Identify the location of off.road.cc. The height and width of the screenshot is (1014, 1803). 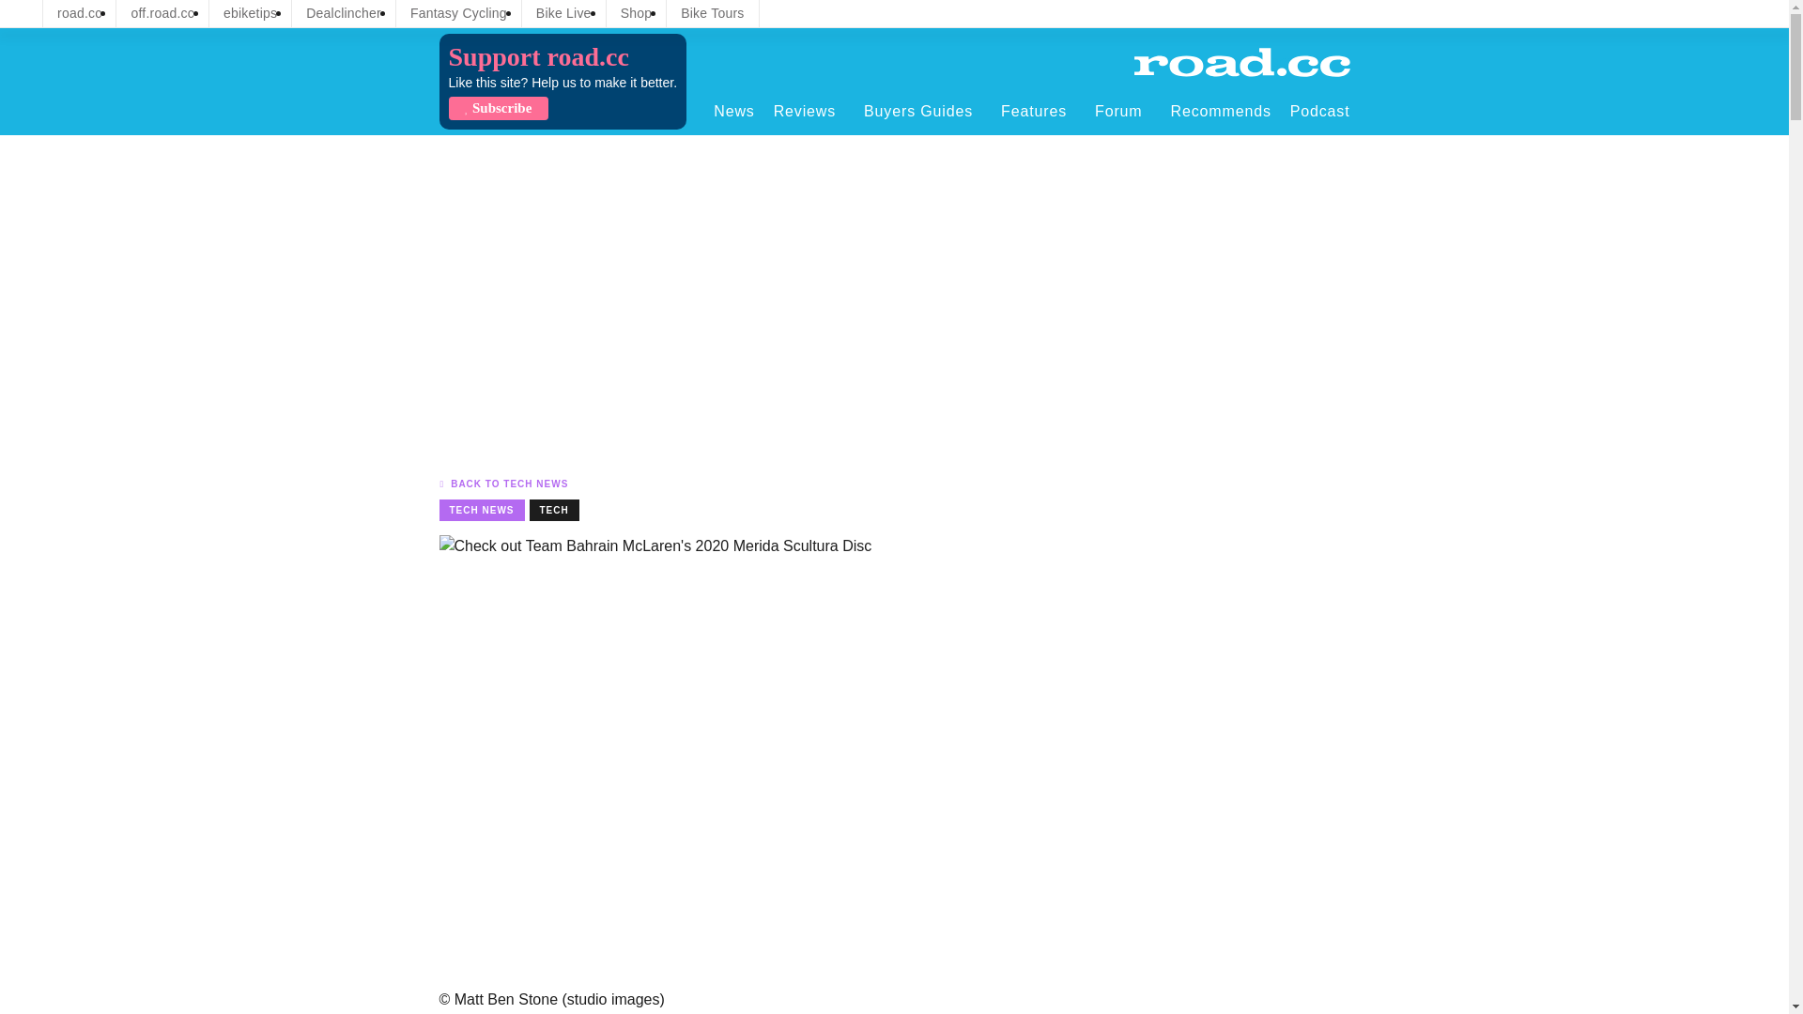
(162, 13).